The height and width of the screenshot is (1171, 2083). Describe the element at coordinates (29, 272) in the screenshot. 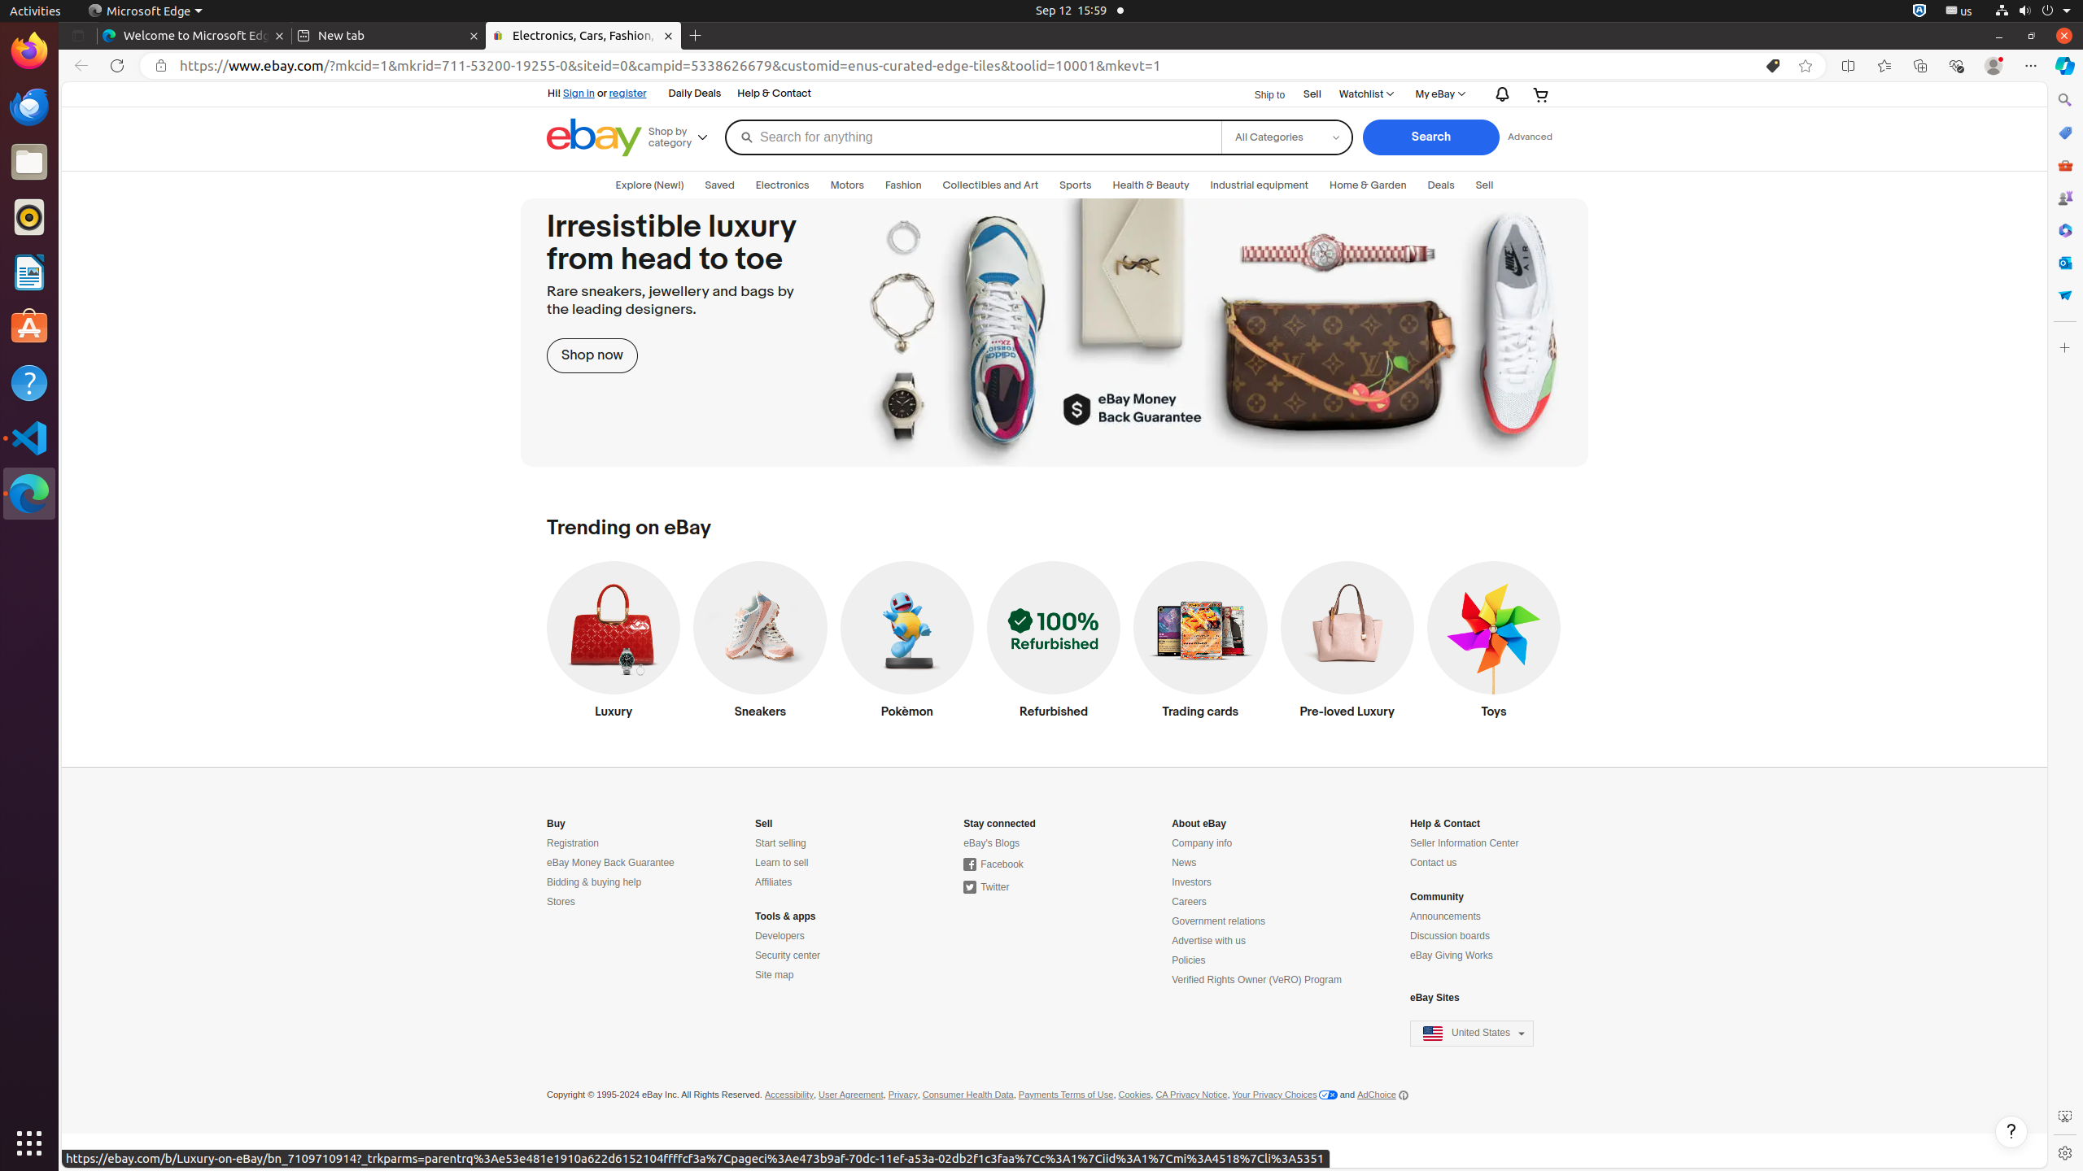

I see `LibreOffice Writer` at that location.